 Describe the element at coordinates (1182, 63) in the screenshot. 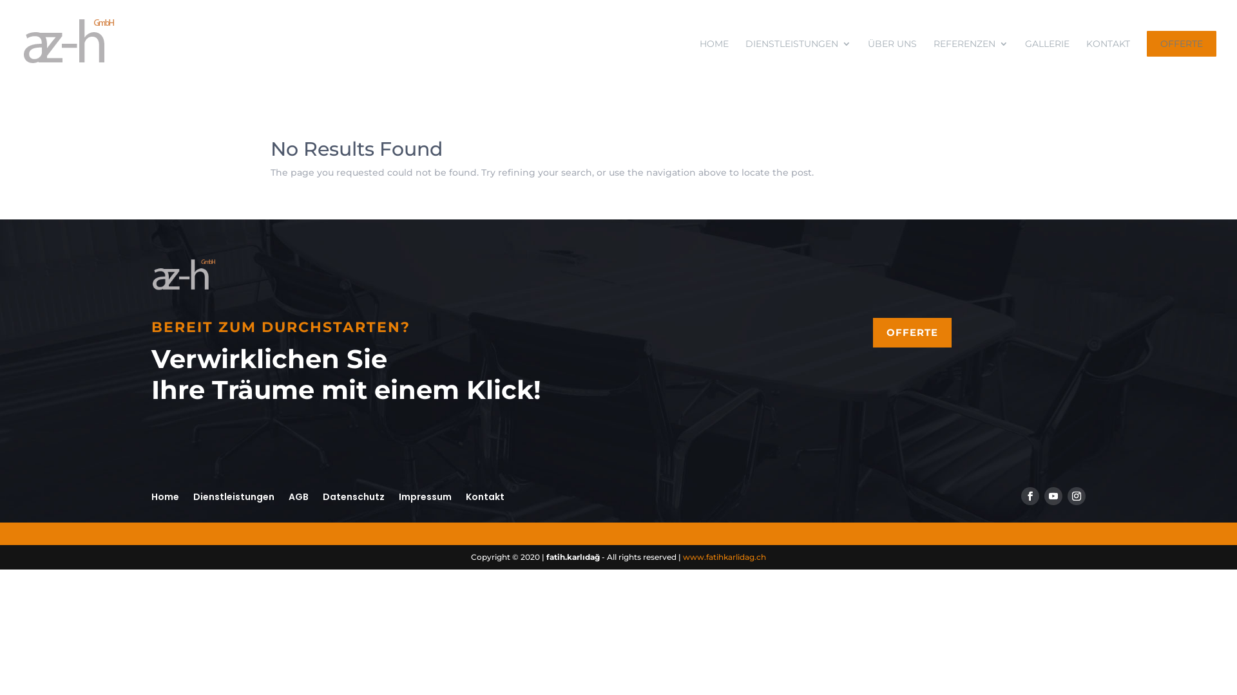

I see `OFFERTE` at that location.